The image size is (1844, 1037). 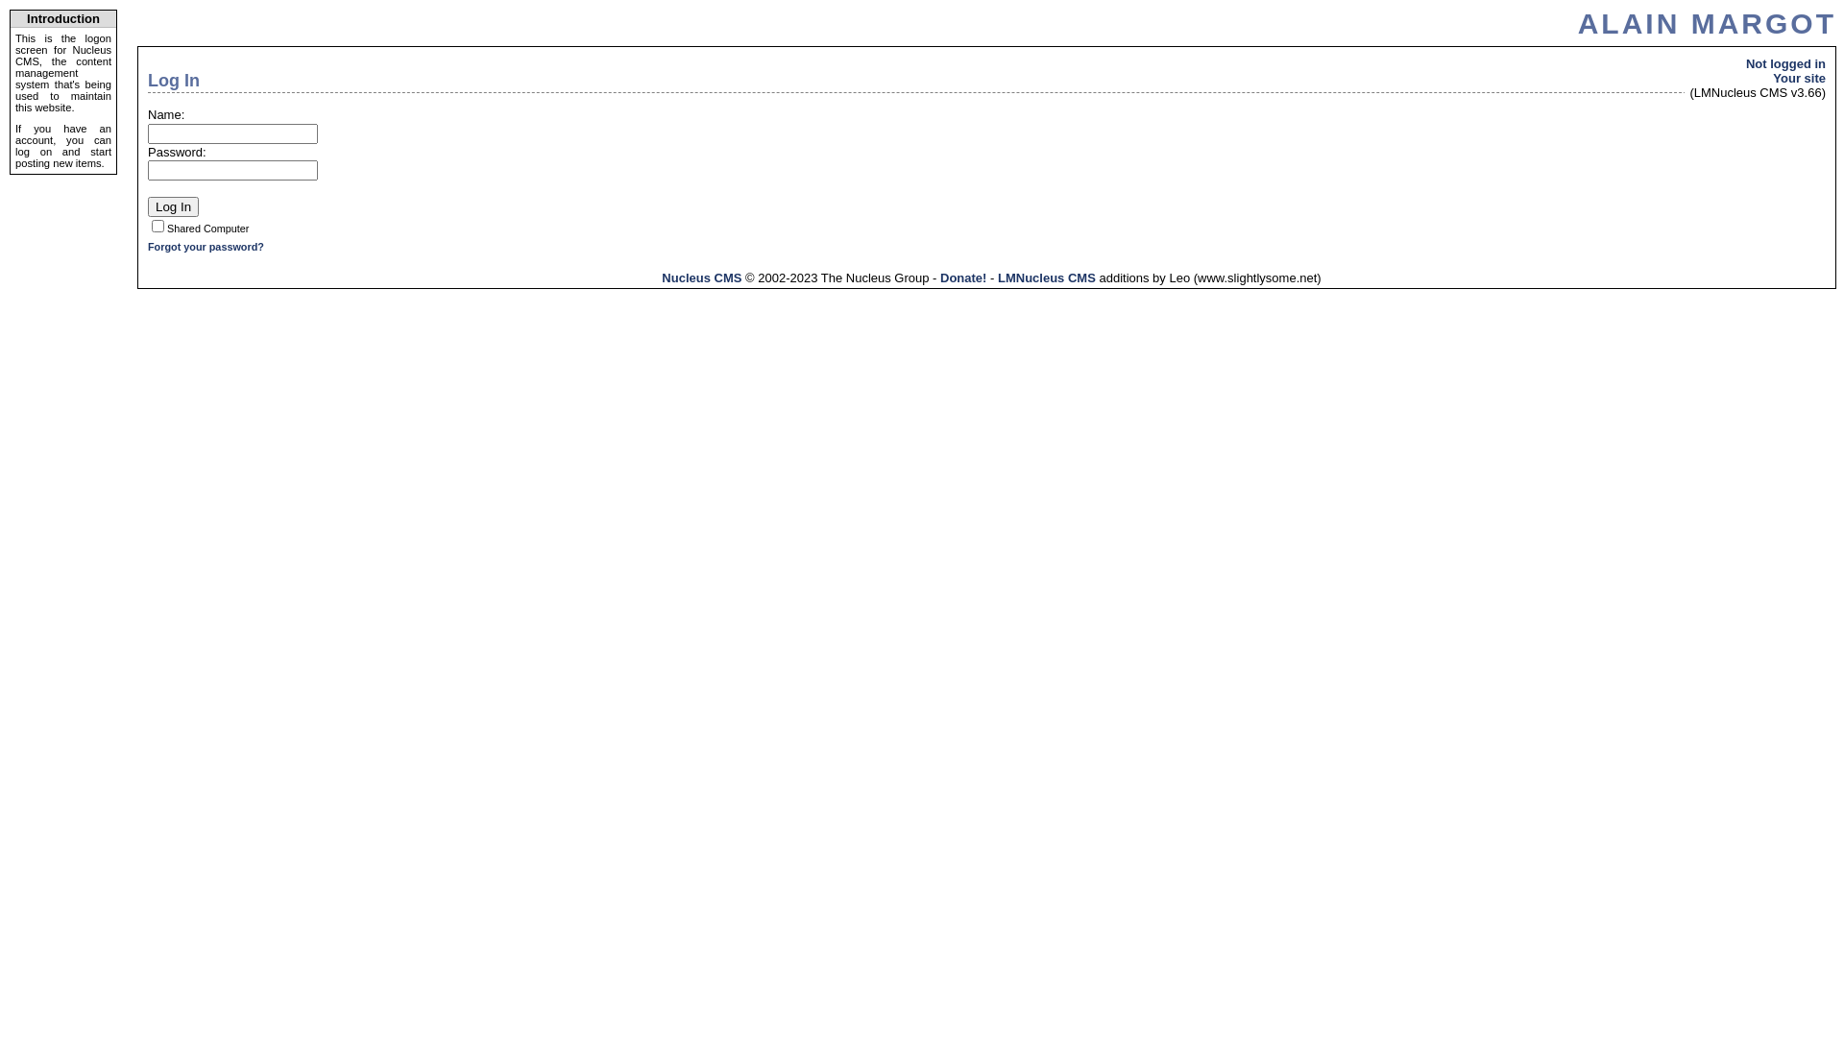 I want to click on Donate!, so click(x=963, y=278).